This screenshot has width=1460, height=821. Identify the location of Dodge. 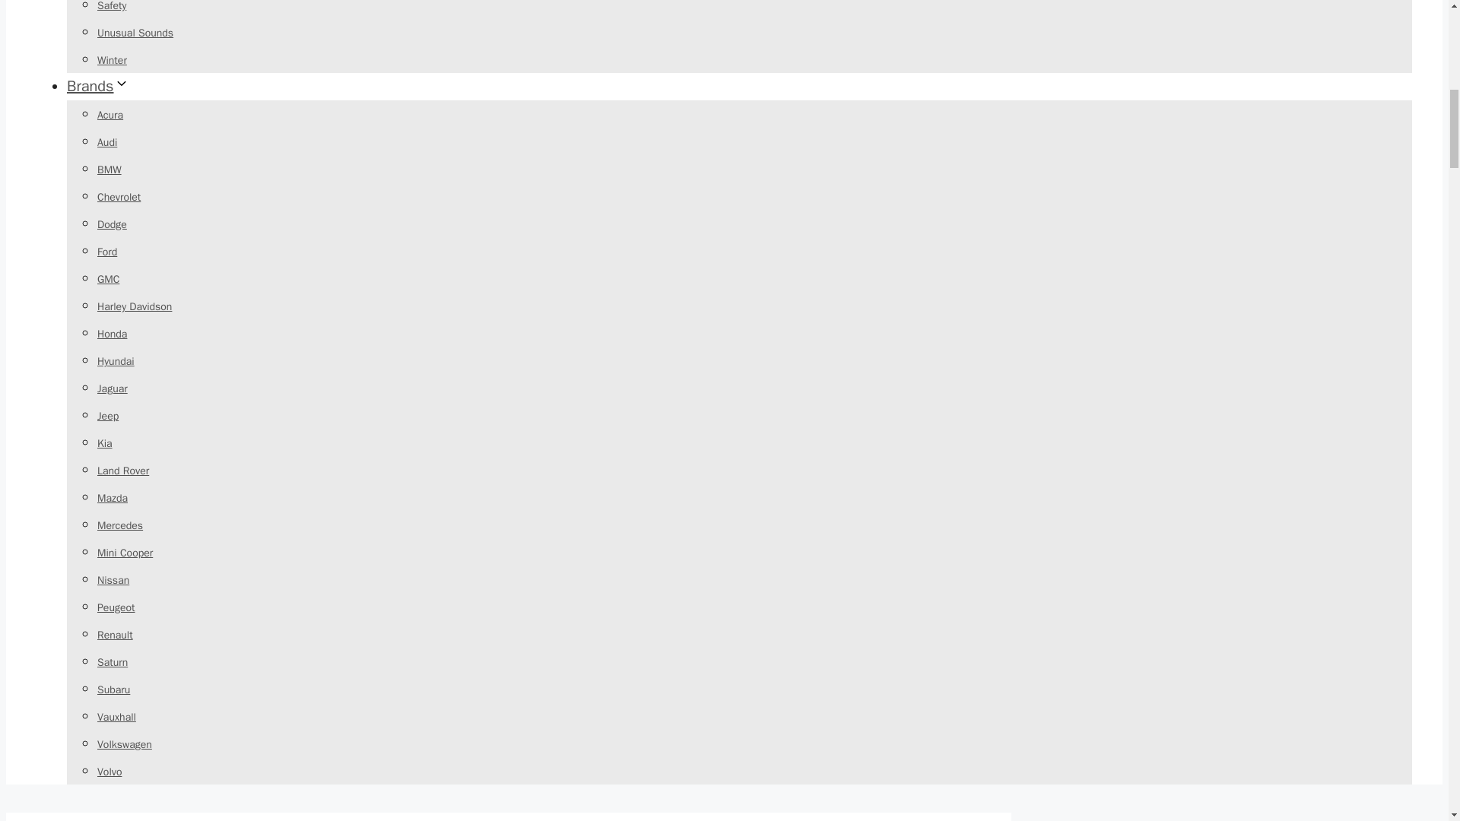
(113, 224).